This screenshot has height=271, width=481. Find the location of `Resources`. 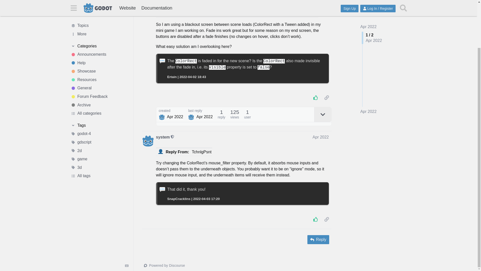

Resources is located at coordinates (99, 25).